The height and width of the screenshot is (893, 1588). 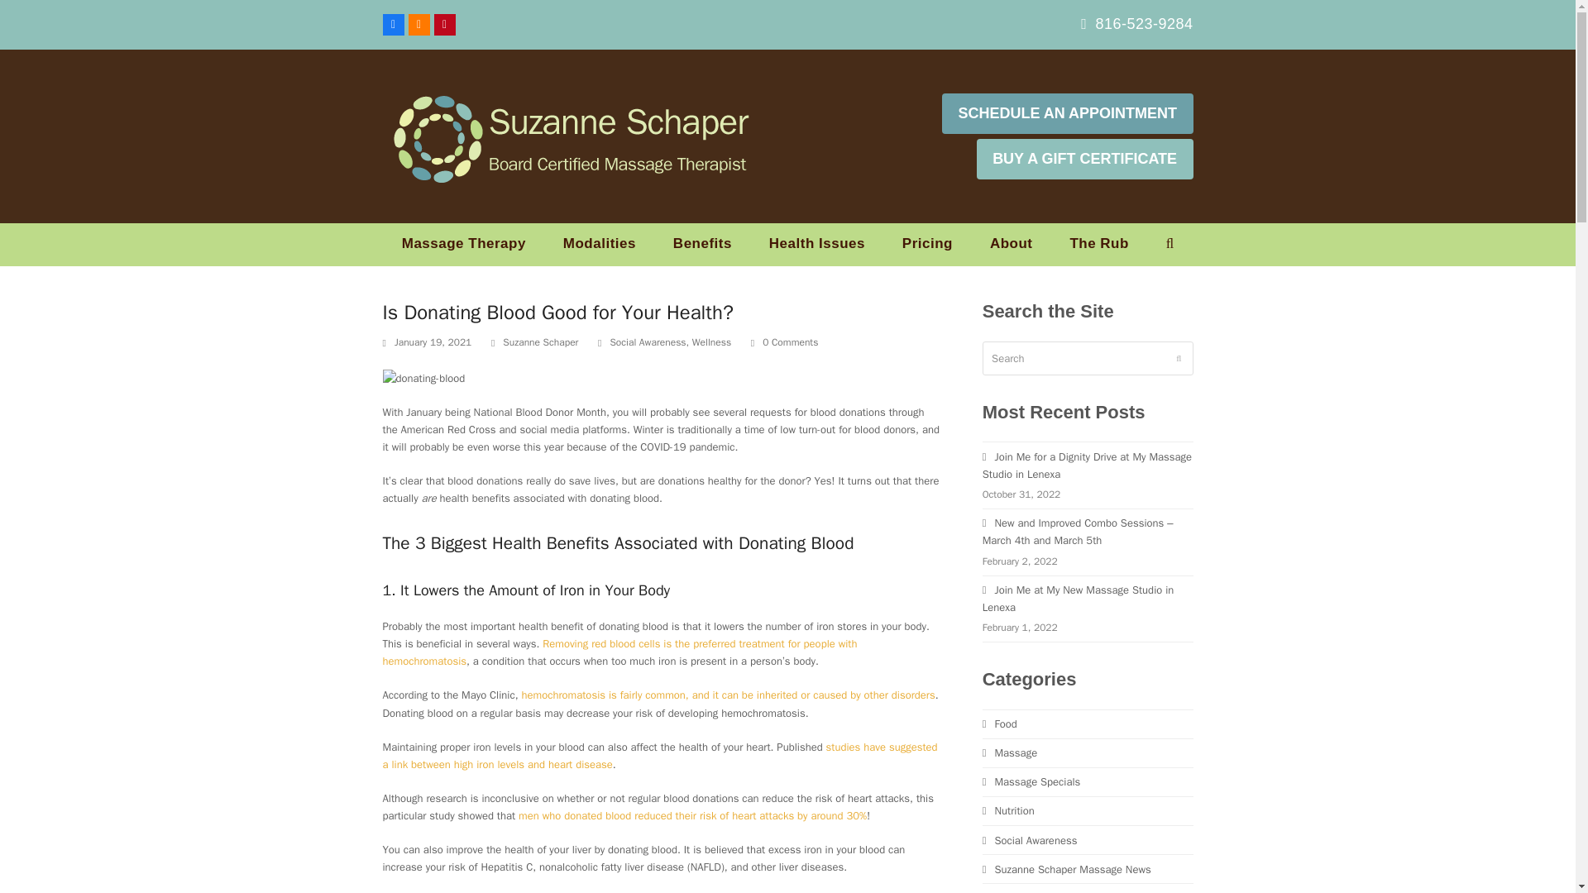 I want to click on BUY A GIFT CERTIFICATE, so click(x=1085, y=159).